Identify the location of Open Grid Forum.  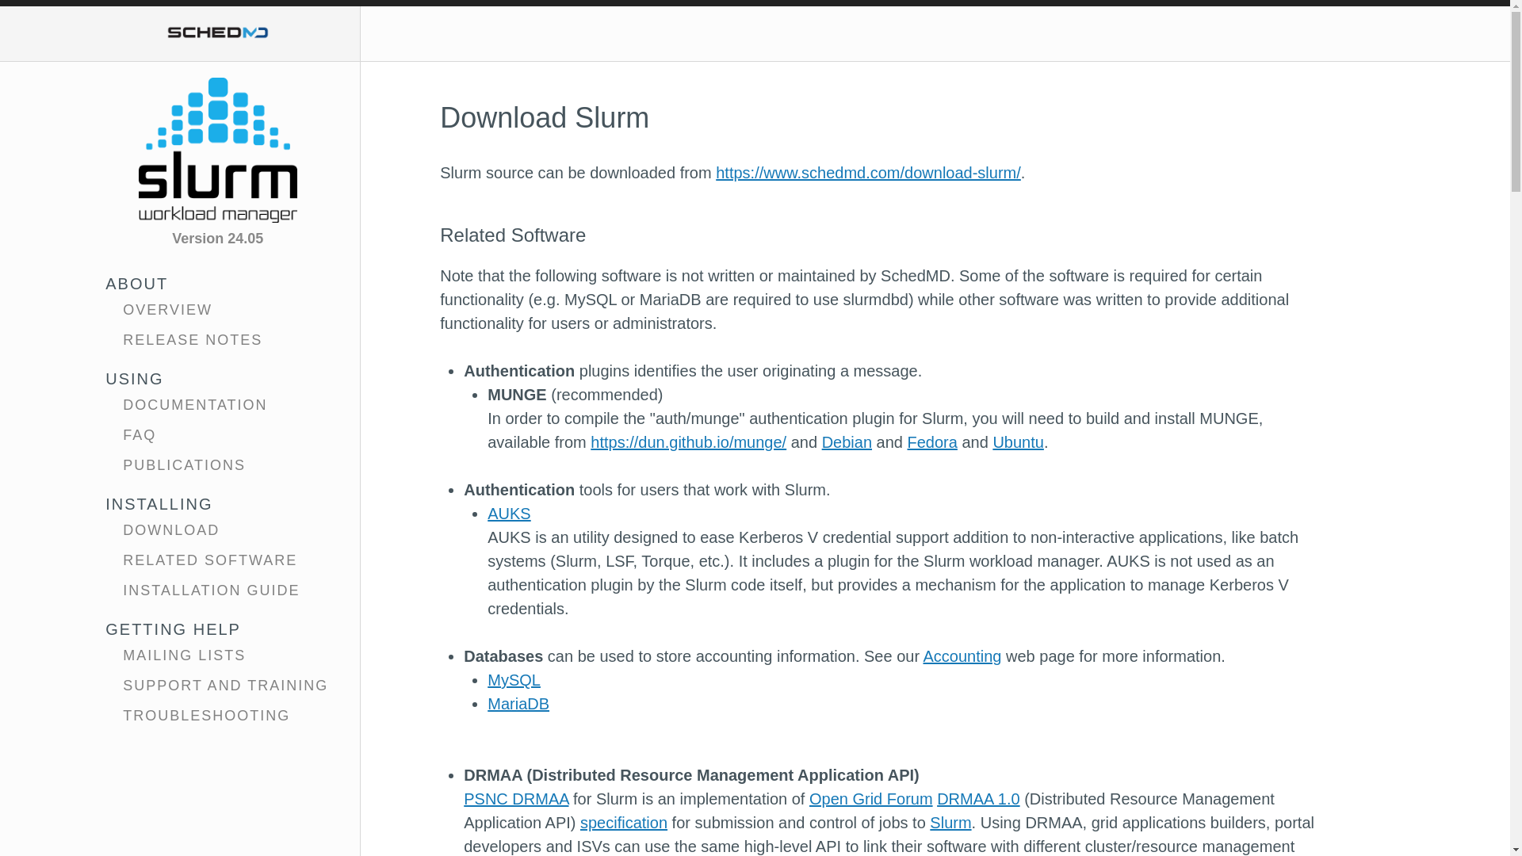
(870, 799).